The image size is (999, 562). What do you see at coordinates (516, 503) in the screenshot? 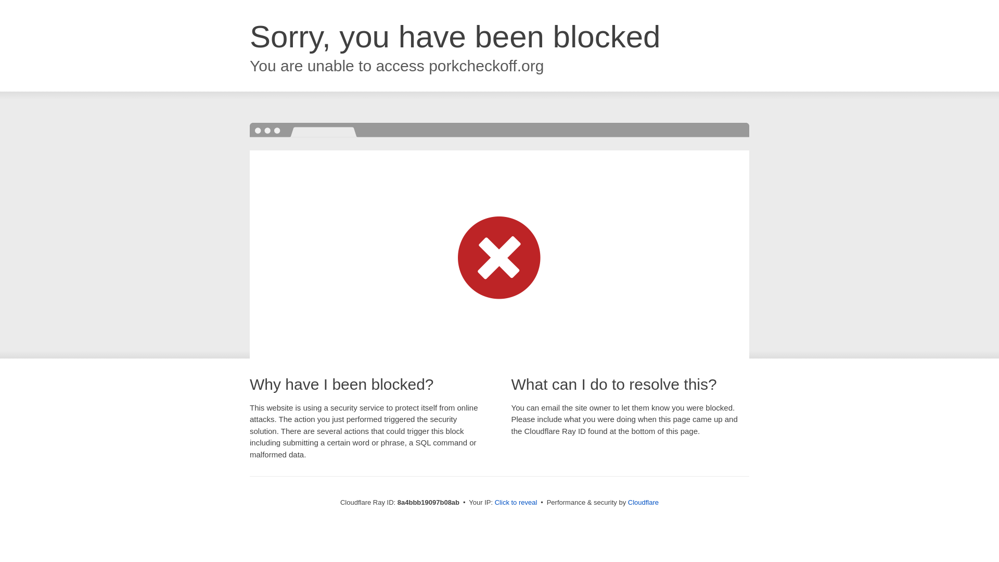
I see `Click to reveal` at bounding box center [516, 503].